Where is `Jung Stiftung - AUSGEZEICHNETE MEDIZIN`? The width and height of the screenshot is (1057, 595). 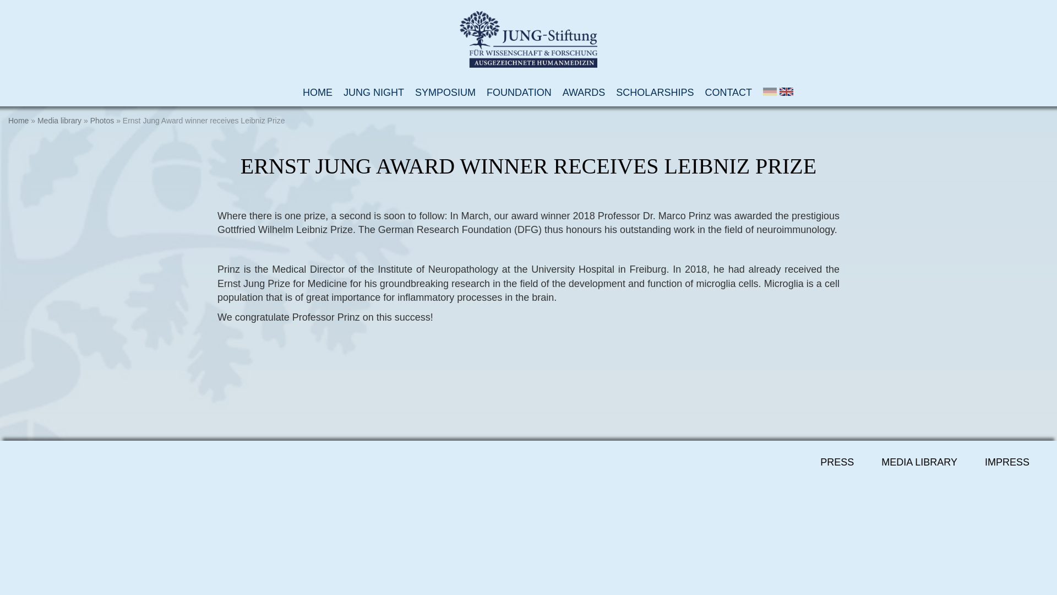
Jung Stiftung - AUSGEZEICHNETE MEDIZIN is located at coordinates (528, 40).